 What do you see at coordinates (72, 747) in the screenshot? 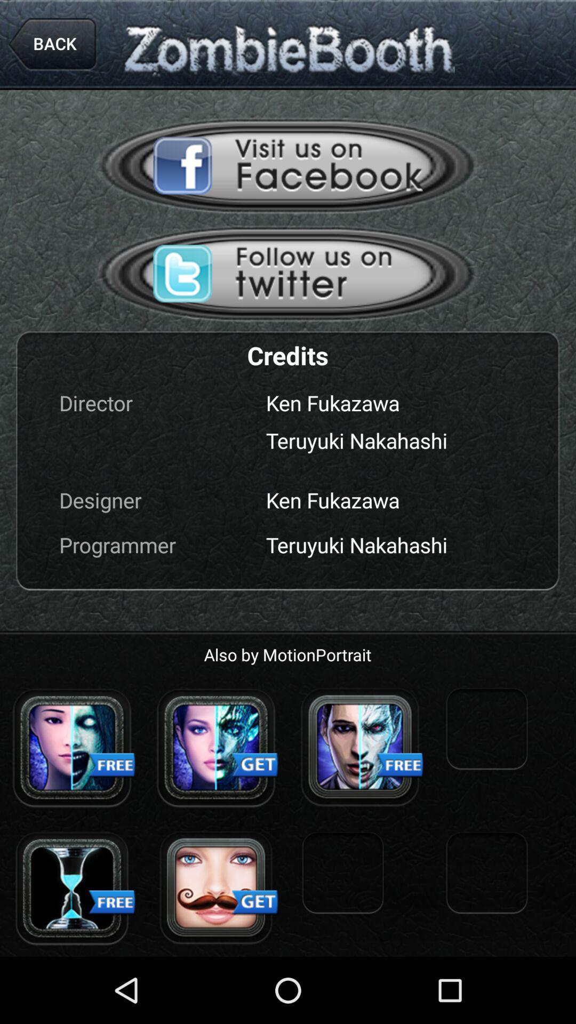
I see `open advertisement` at bounding box center [72, 747].